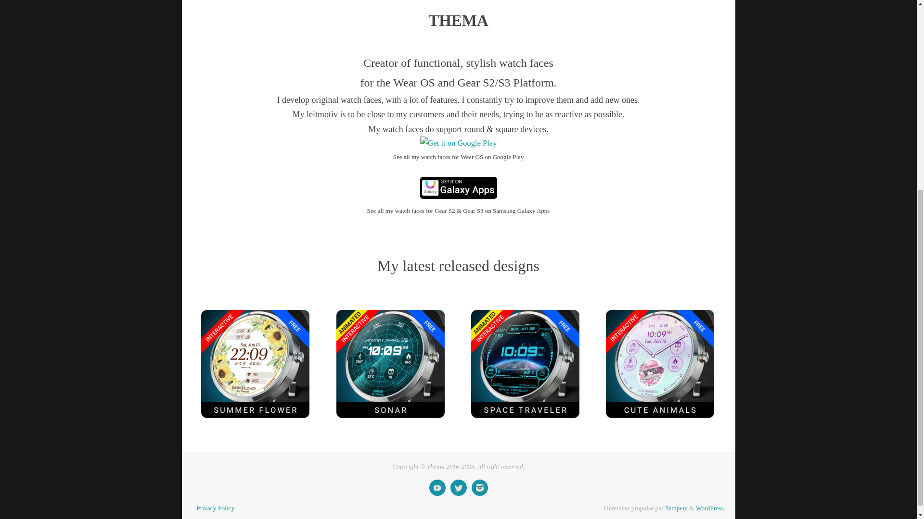  Describe the element at coordinates (437, 487) in the screenshot. I see `YouTube` at that location.